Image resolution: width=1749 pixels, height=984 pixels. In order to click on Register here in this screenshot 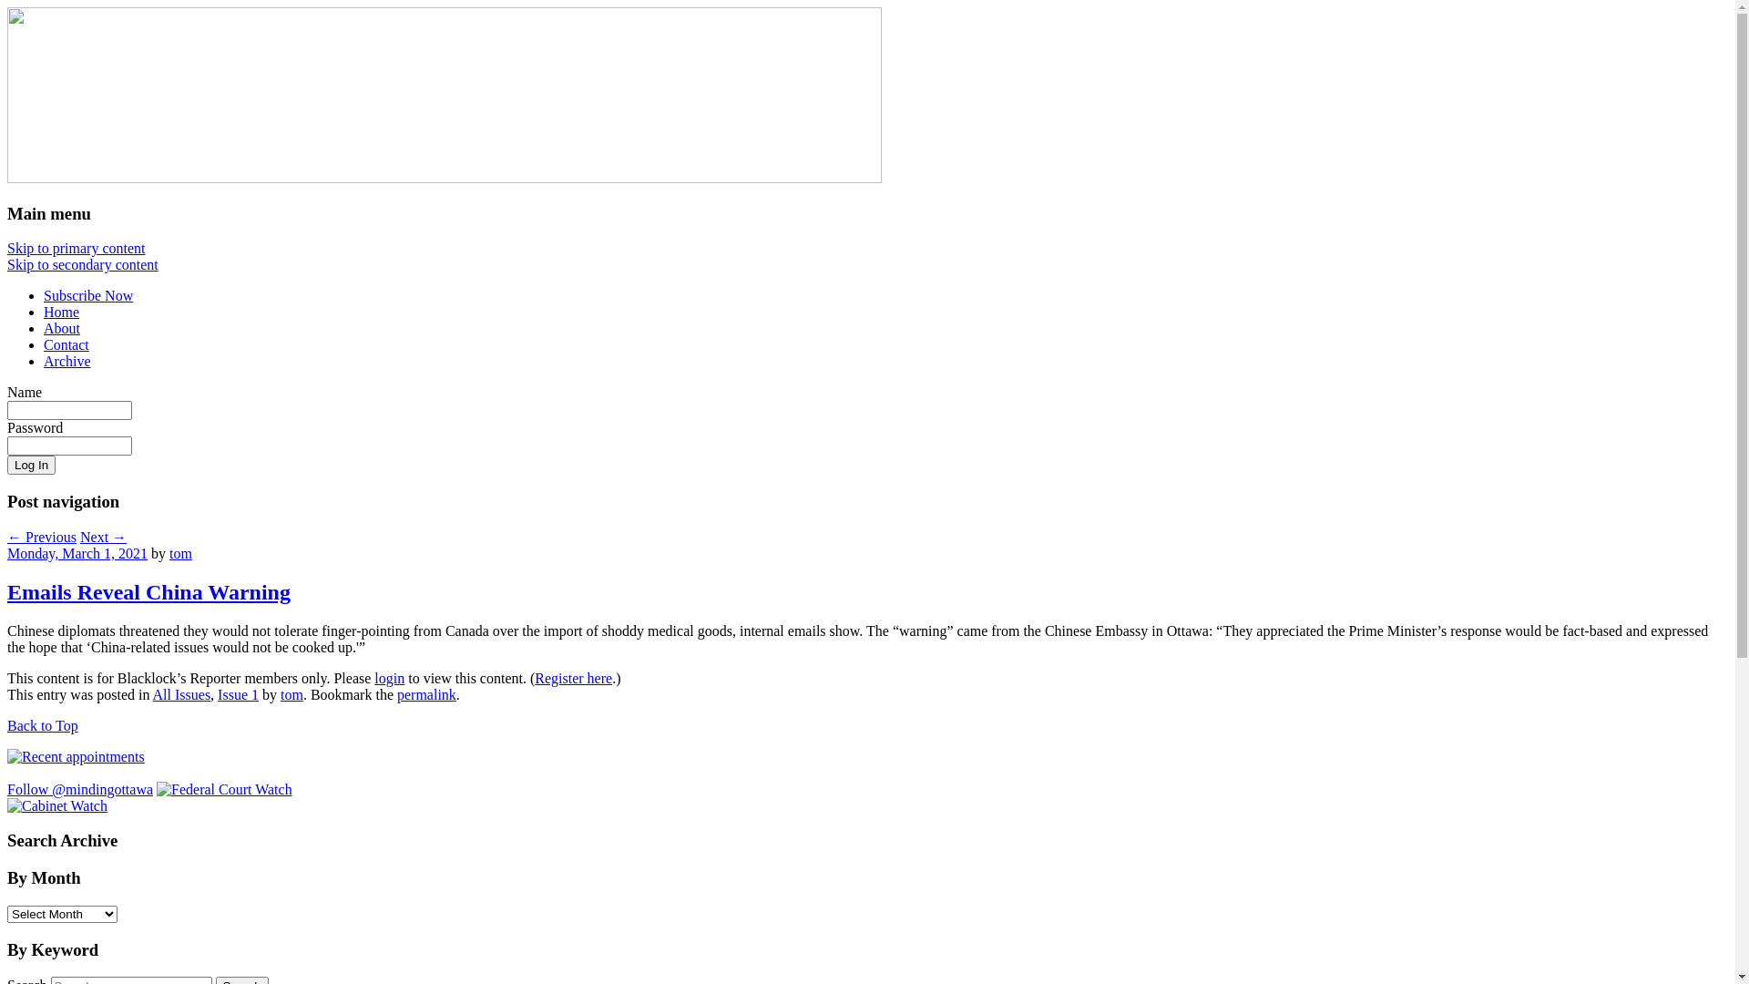, I will do `click(574, 678)`.